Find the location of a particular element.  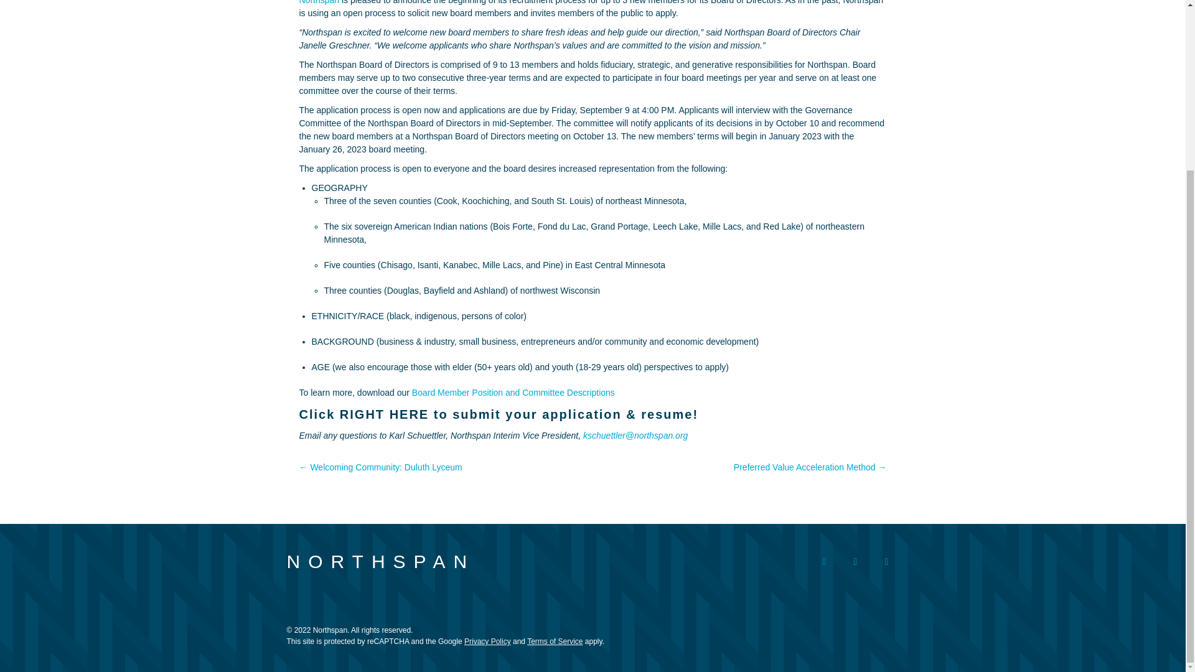

Privacy Policy is located at coordinates (488, 641).